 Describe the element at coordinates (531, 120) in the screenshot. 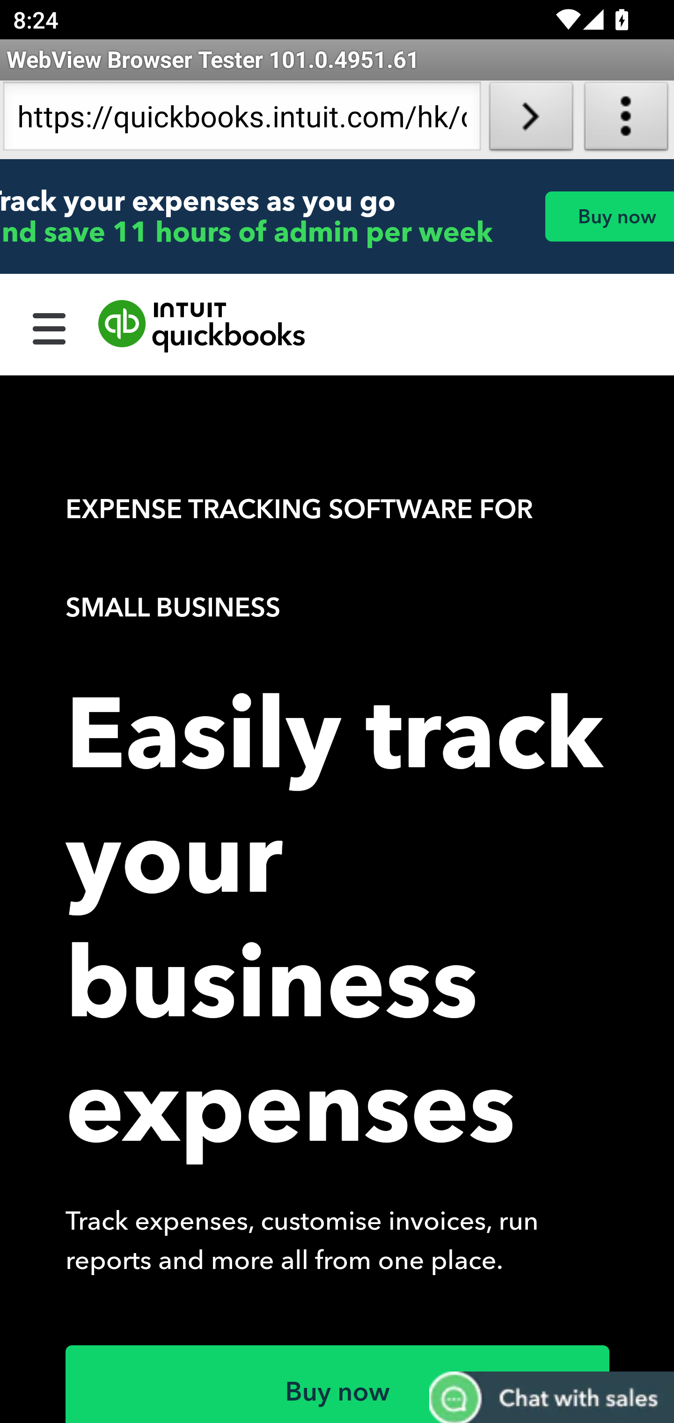

I see `Load URL` at that location.